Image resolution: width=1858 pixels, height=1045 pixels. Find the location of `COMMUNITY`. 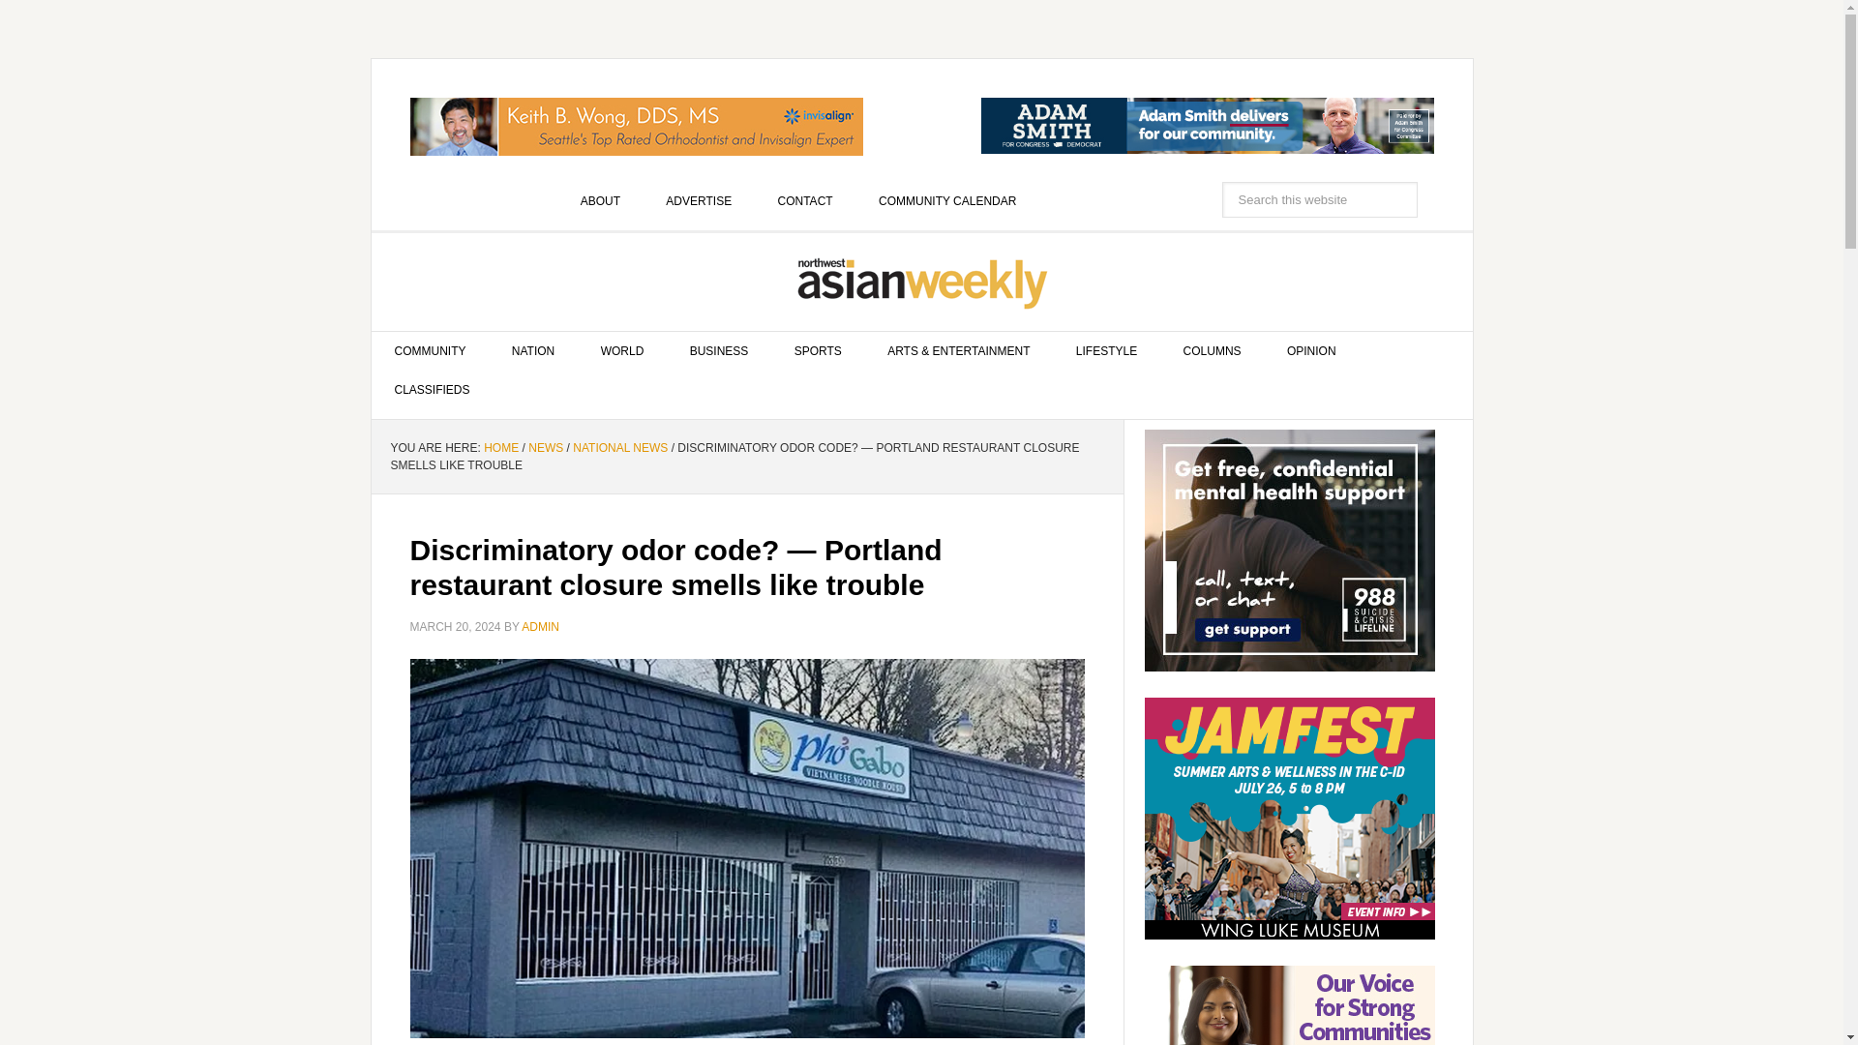

COMMUNITY is located at coordinates (431, 351).